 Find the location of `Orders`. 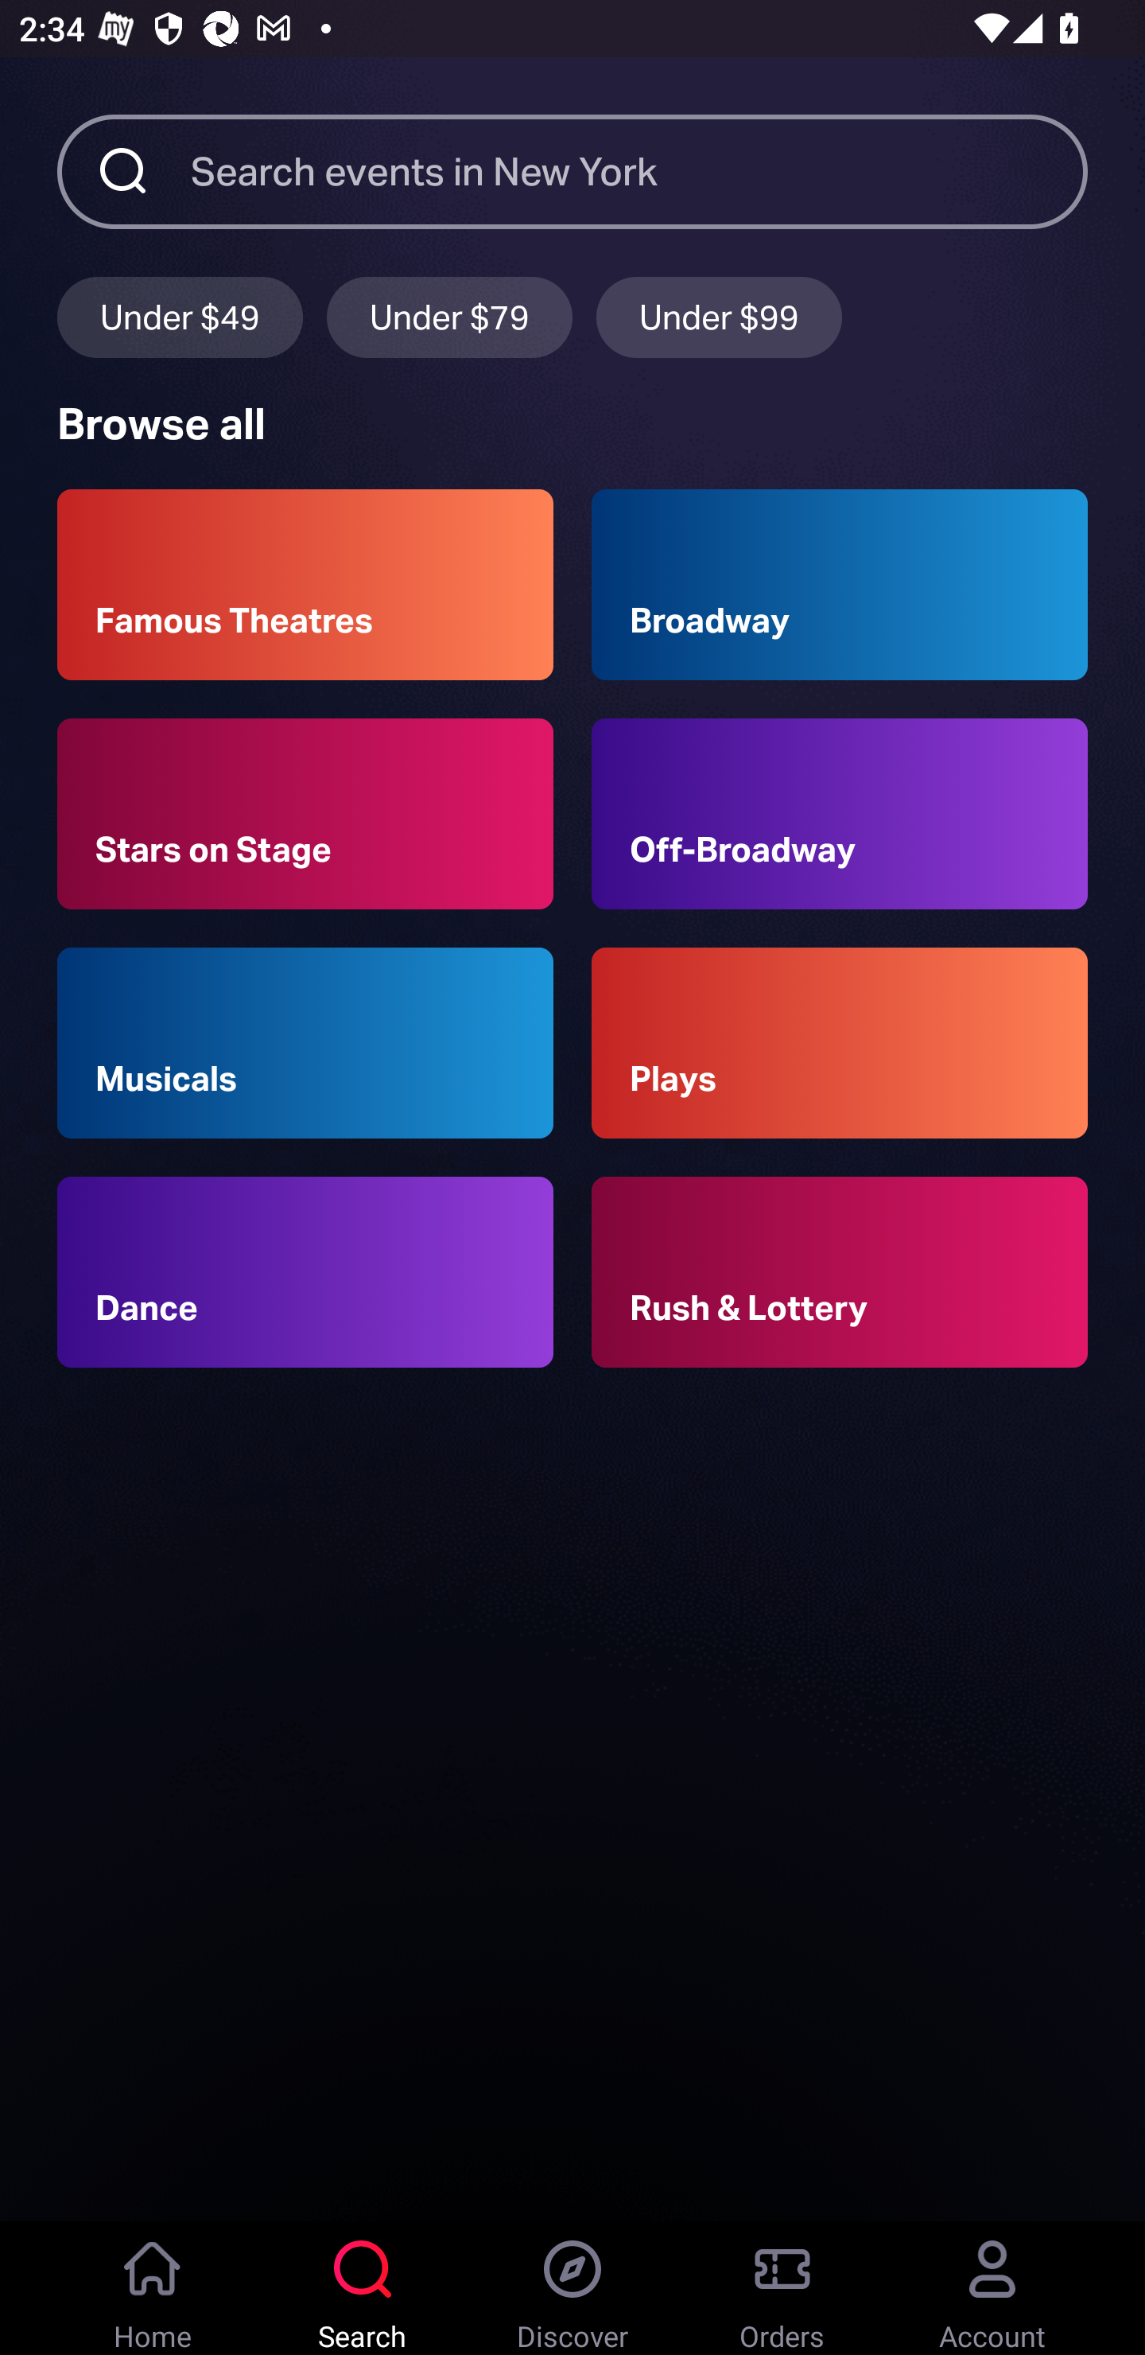

Orders is located at coordinates (782, 2288).